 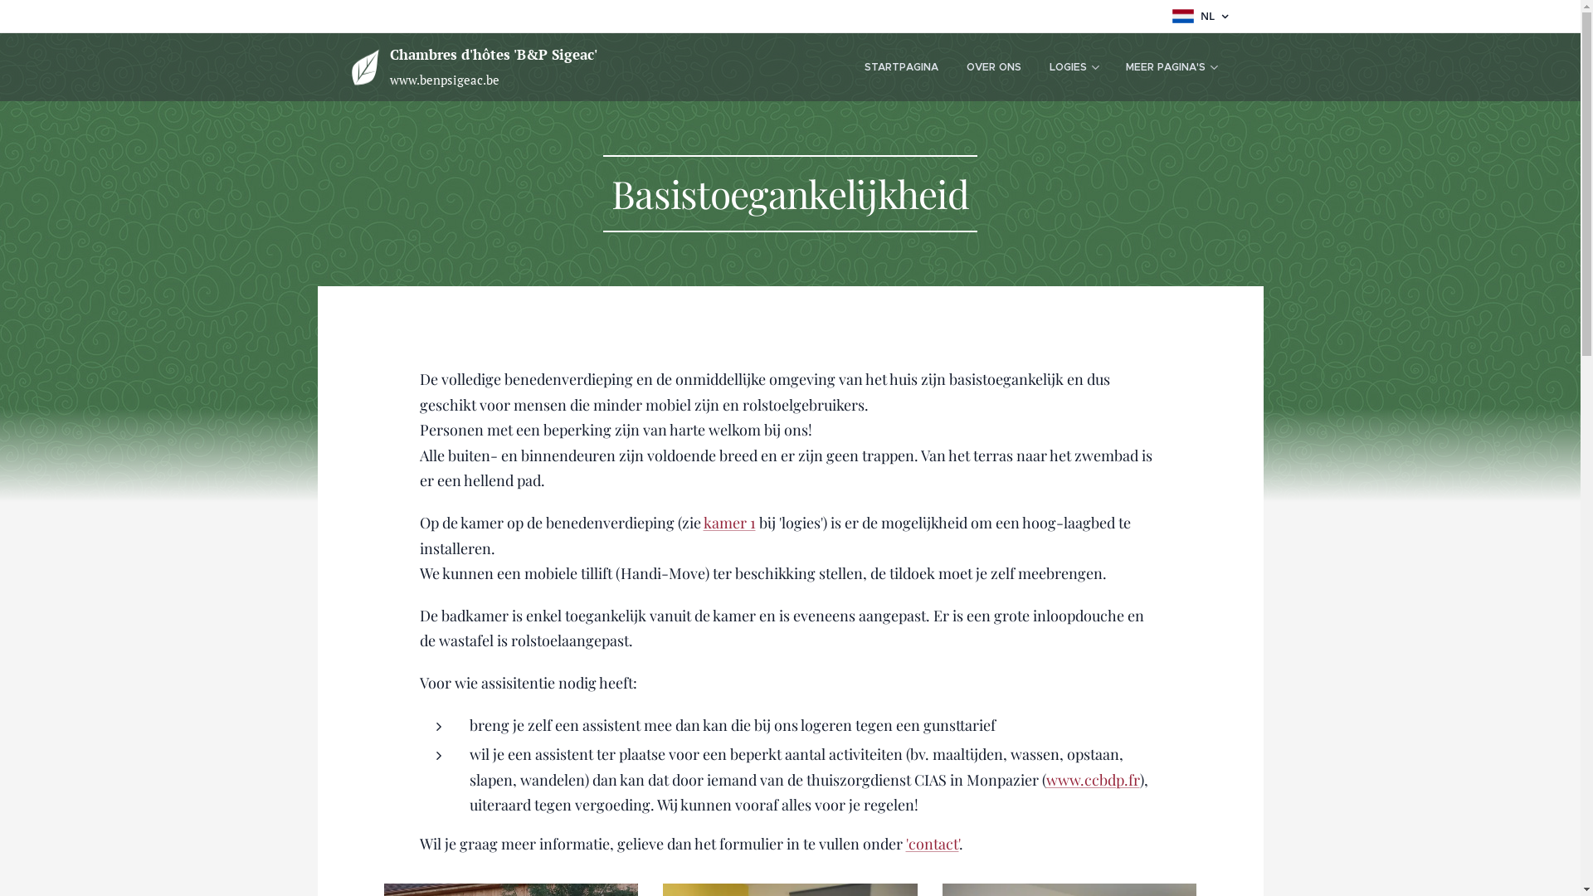 What do you see at coordinates (1074, 67) in the screenshot?
I see `LOGIES` at bounding box center [1074, 67].